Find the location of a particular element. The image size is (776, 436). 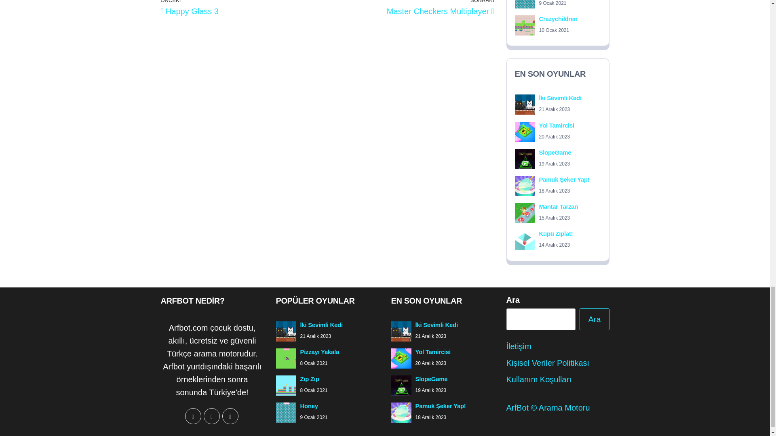

Crazychildren is located at coordinates (558, 19).